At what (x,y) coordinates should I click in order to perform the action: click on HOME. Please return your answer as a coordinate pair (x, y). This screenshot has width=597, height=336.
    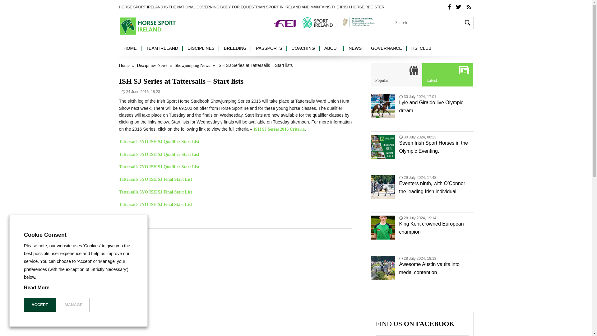
    Looking at the image, I should click on (130, 49).